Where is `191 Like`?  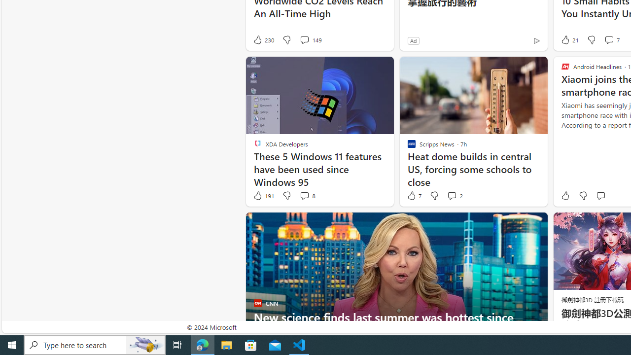 191 Like is located at coordinates (263, 196).